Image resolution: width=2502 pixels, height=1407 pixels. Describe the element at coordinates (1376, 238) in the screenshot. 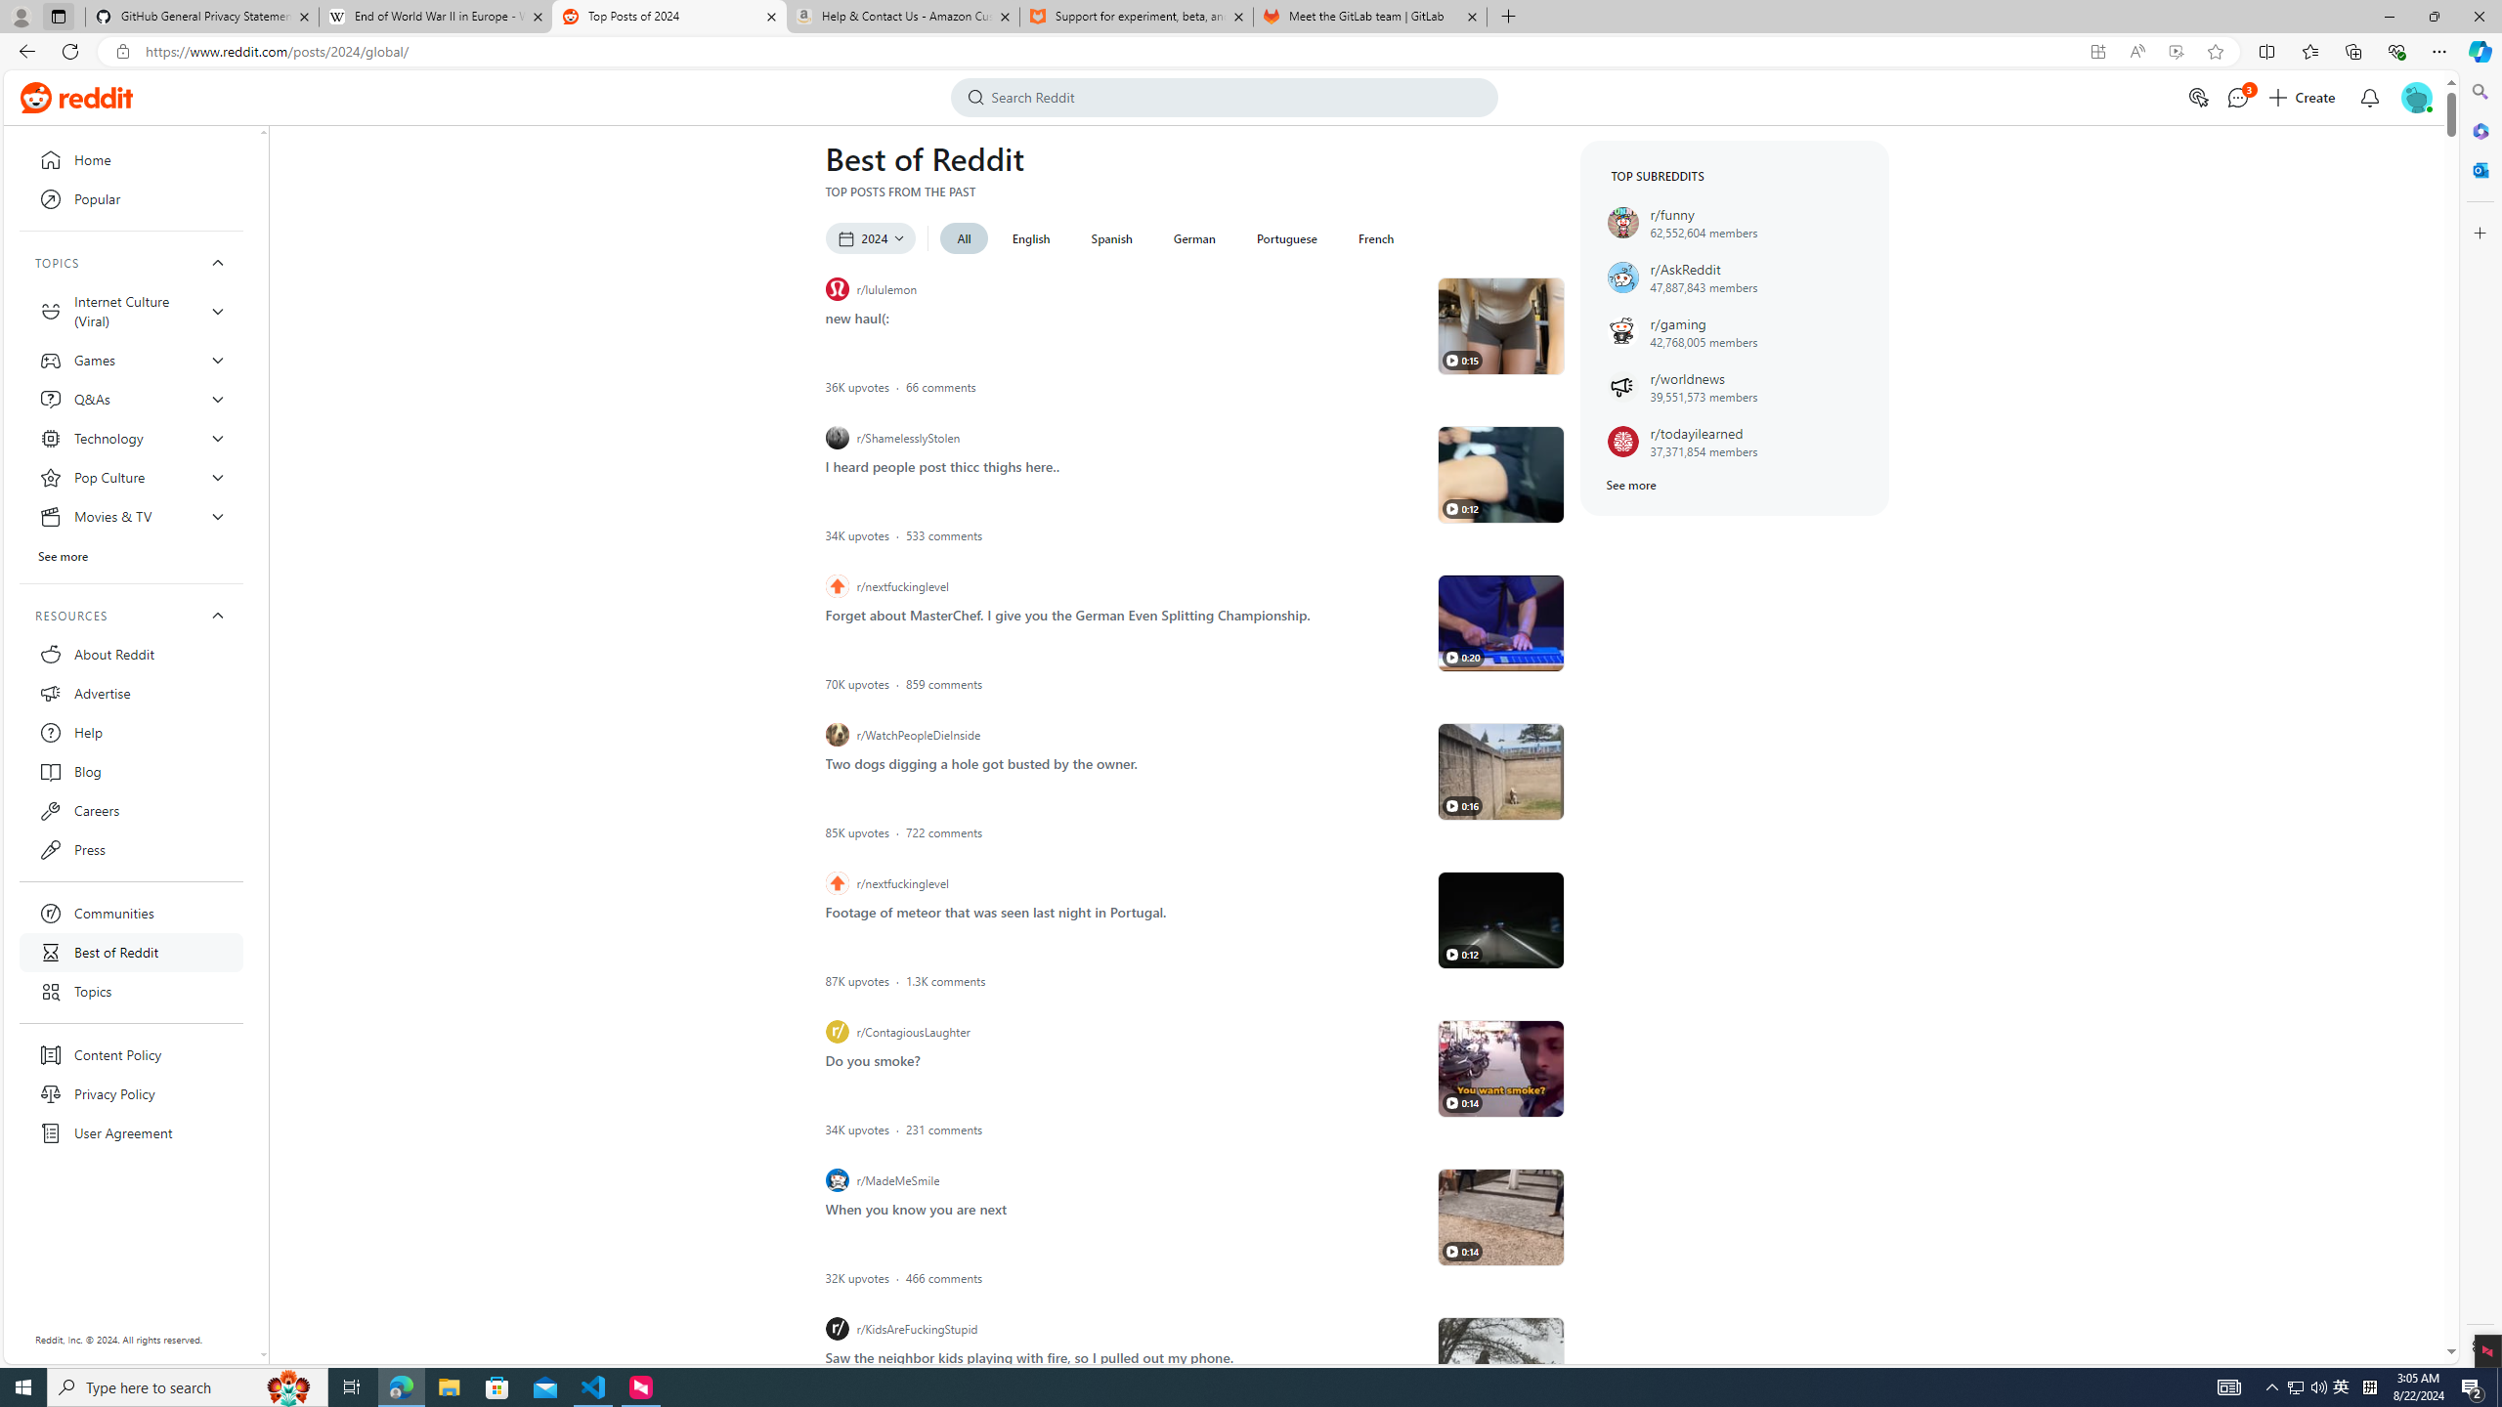

I see `French` at that location.